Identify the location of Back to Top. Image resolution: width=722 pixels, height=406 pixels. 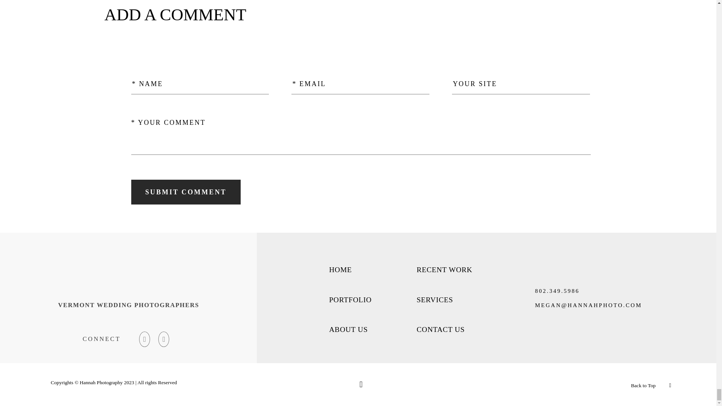
(651, 384).